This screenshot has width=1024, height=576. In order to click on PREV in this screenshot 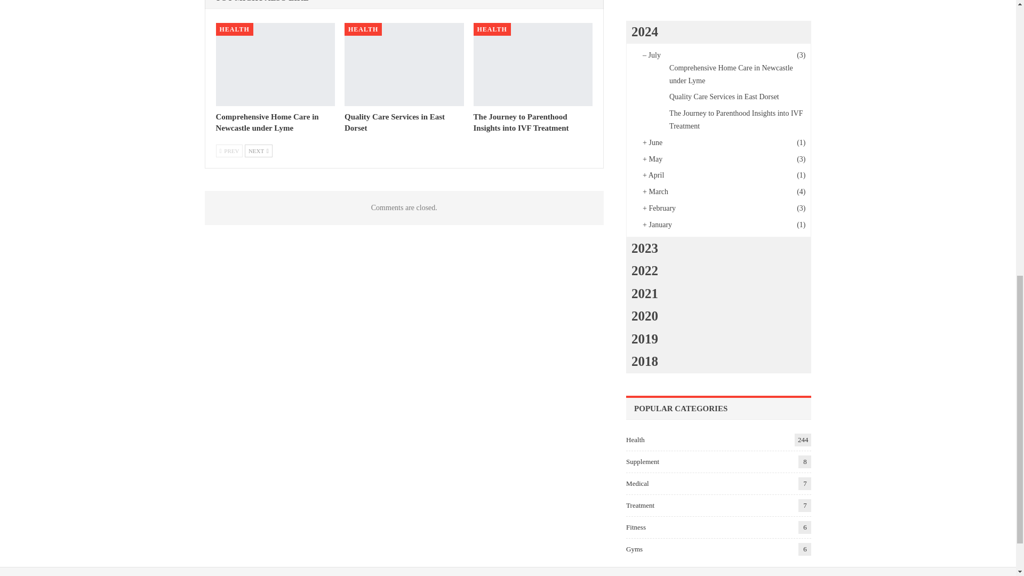, I will do `click(229, 150)`.